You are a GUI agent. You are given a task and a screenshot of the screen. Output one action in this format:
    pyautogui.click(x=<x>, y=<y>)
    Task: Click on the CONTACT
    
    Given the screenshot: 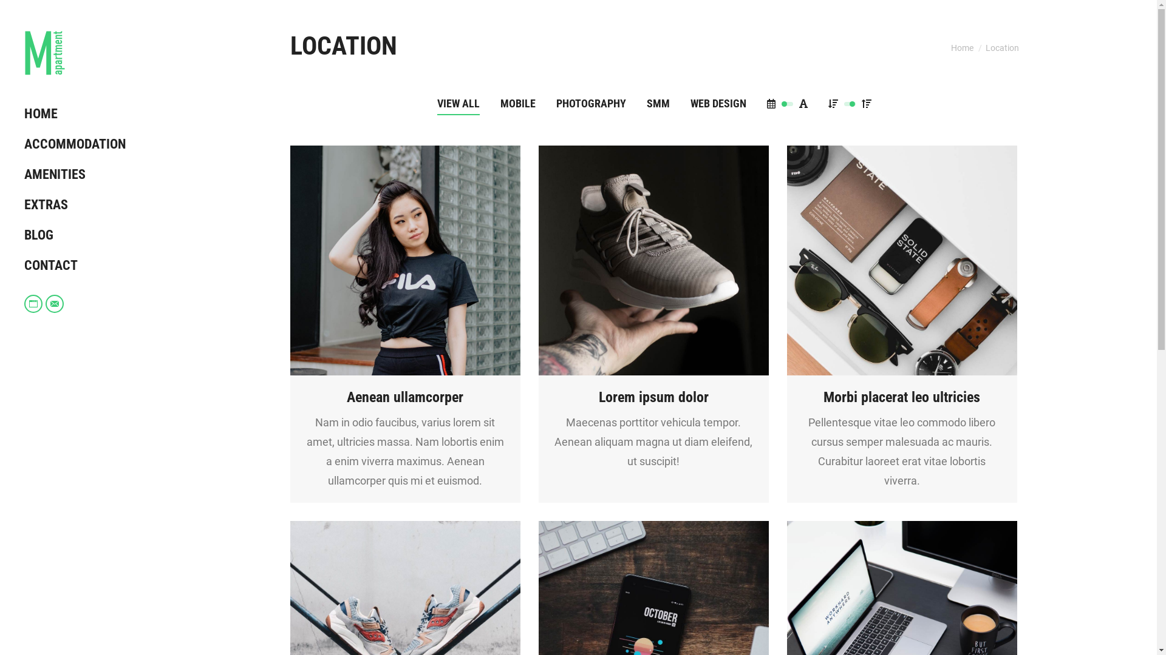 What is the action you would take?
    pyautogui.click(x=88, y=266)
    